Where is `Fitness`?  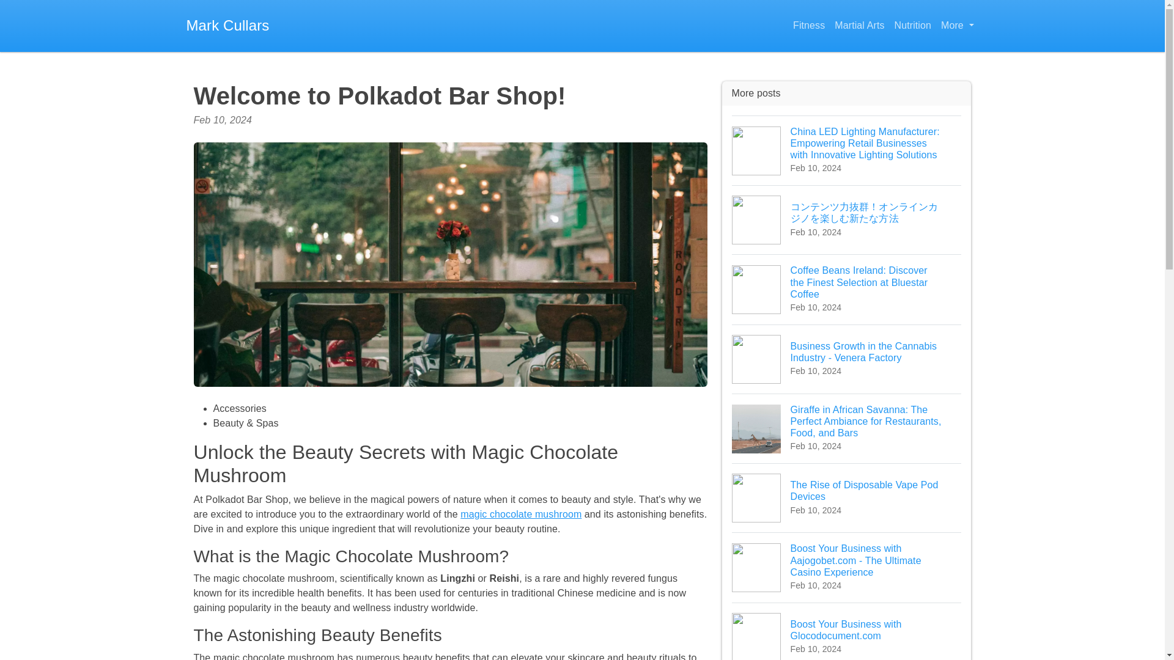
Fitness is located at coordinates (912, 26).